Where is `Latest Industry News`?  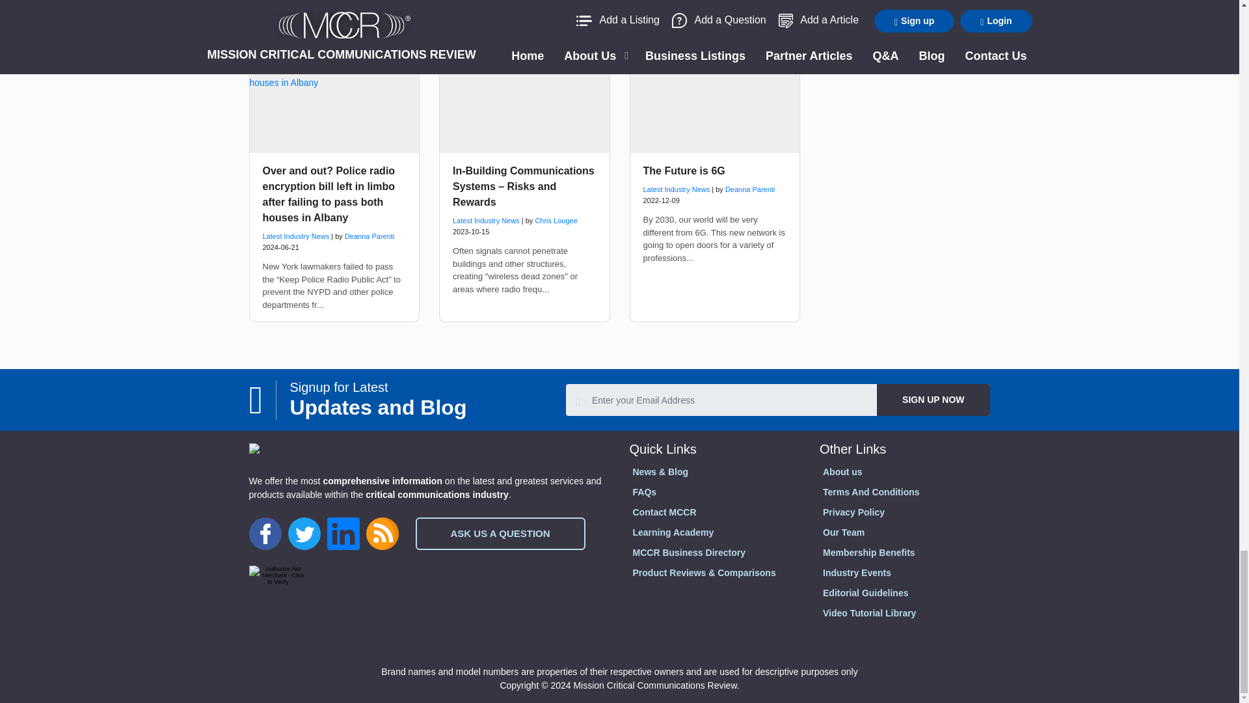 Latest Industry News is located at coordinates (295, 236).